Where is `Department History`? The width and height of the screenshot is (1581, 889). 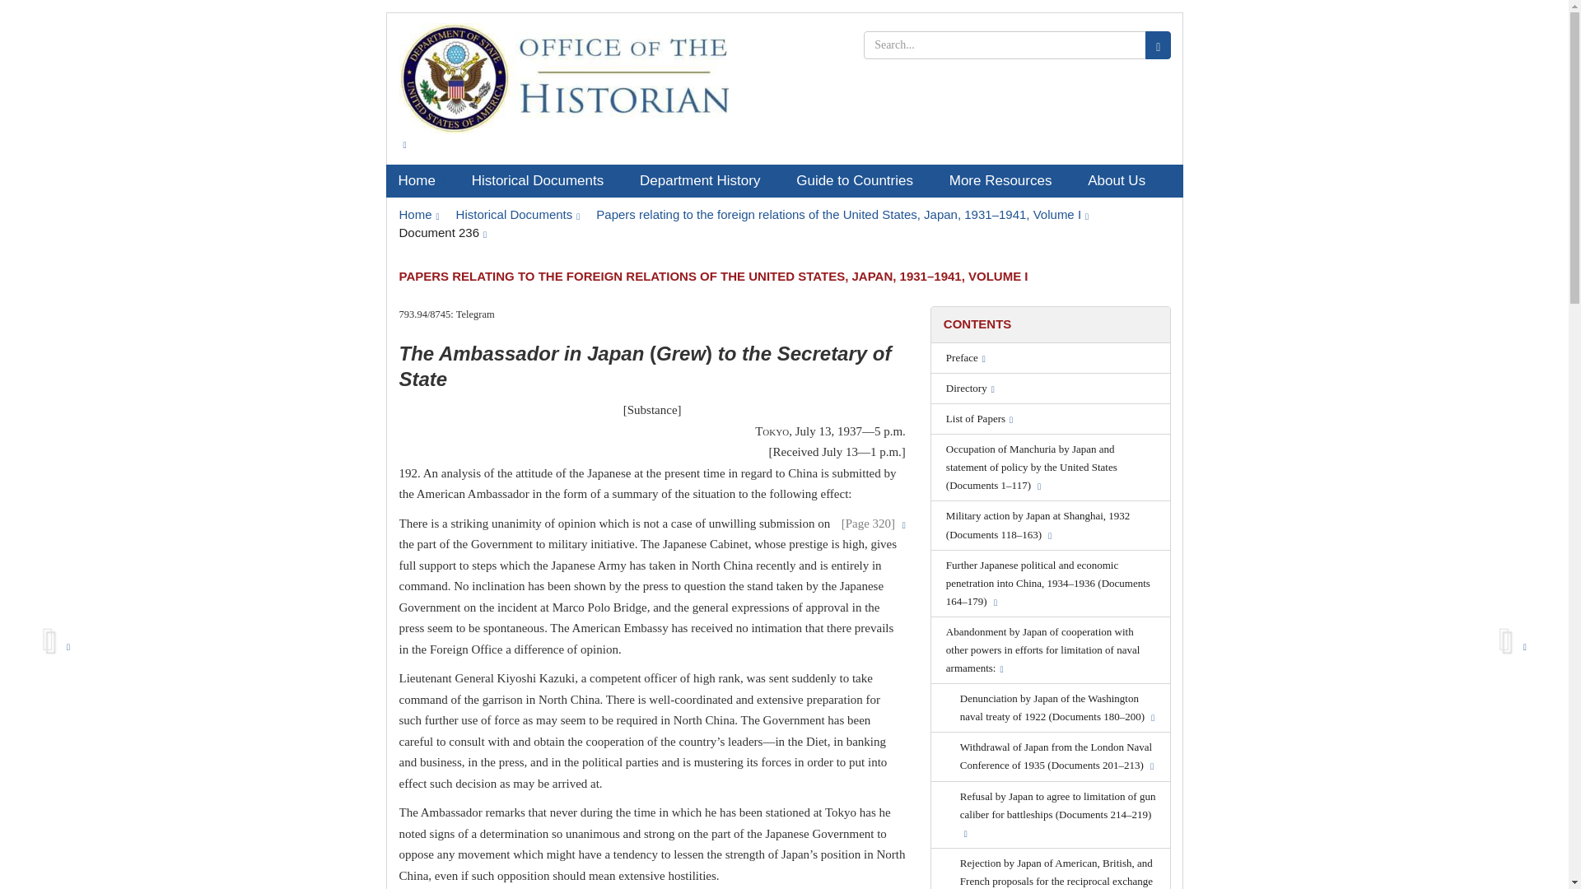 Department History is located at coordinates (706, 180).